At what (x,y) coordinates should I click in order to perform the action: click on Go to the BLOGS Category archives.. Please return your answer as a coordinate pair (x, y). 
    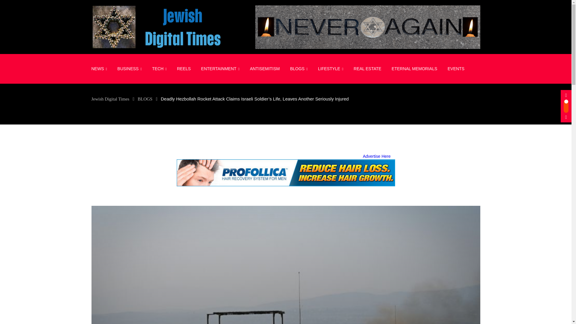
    Looking at the image, I should click on (145, 99).